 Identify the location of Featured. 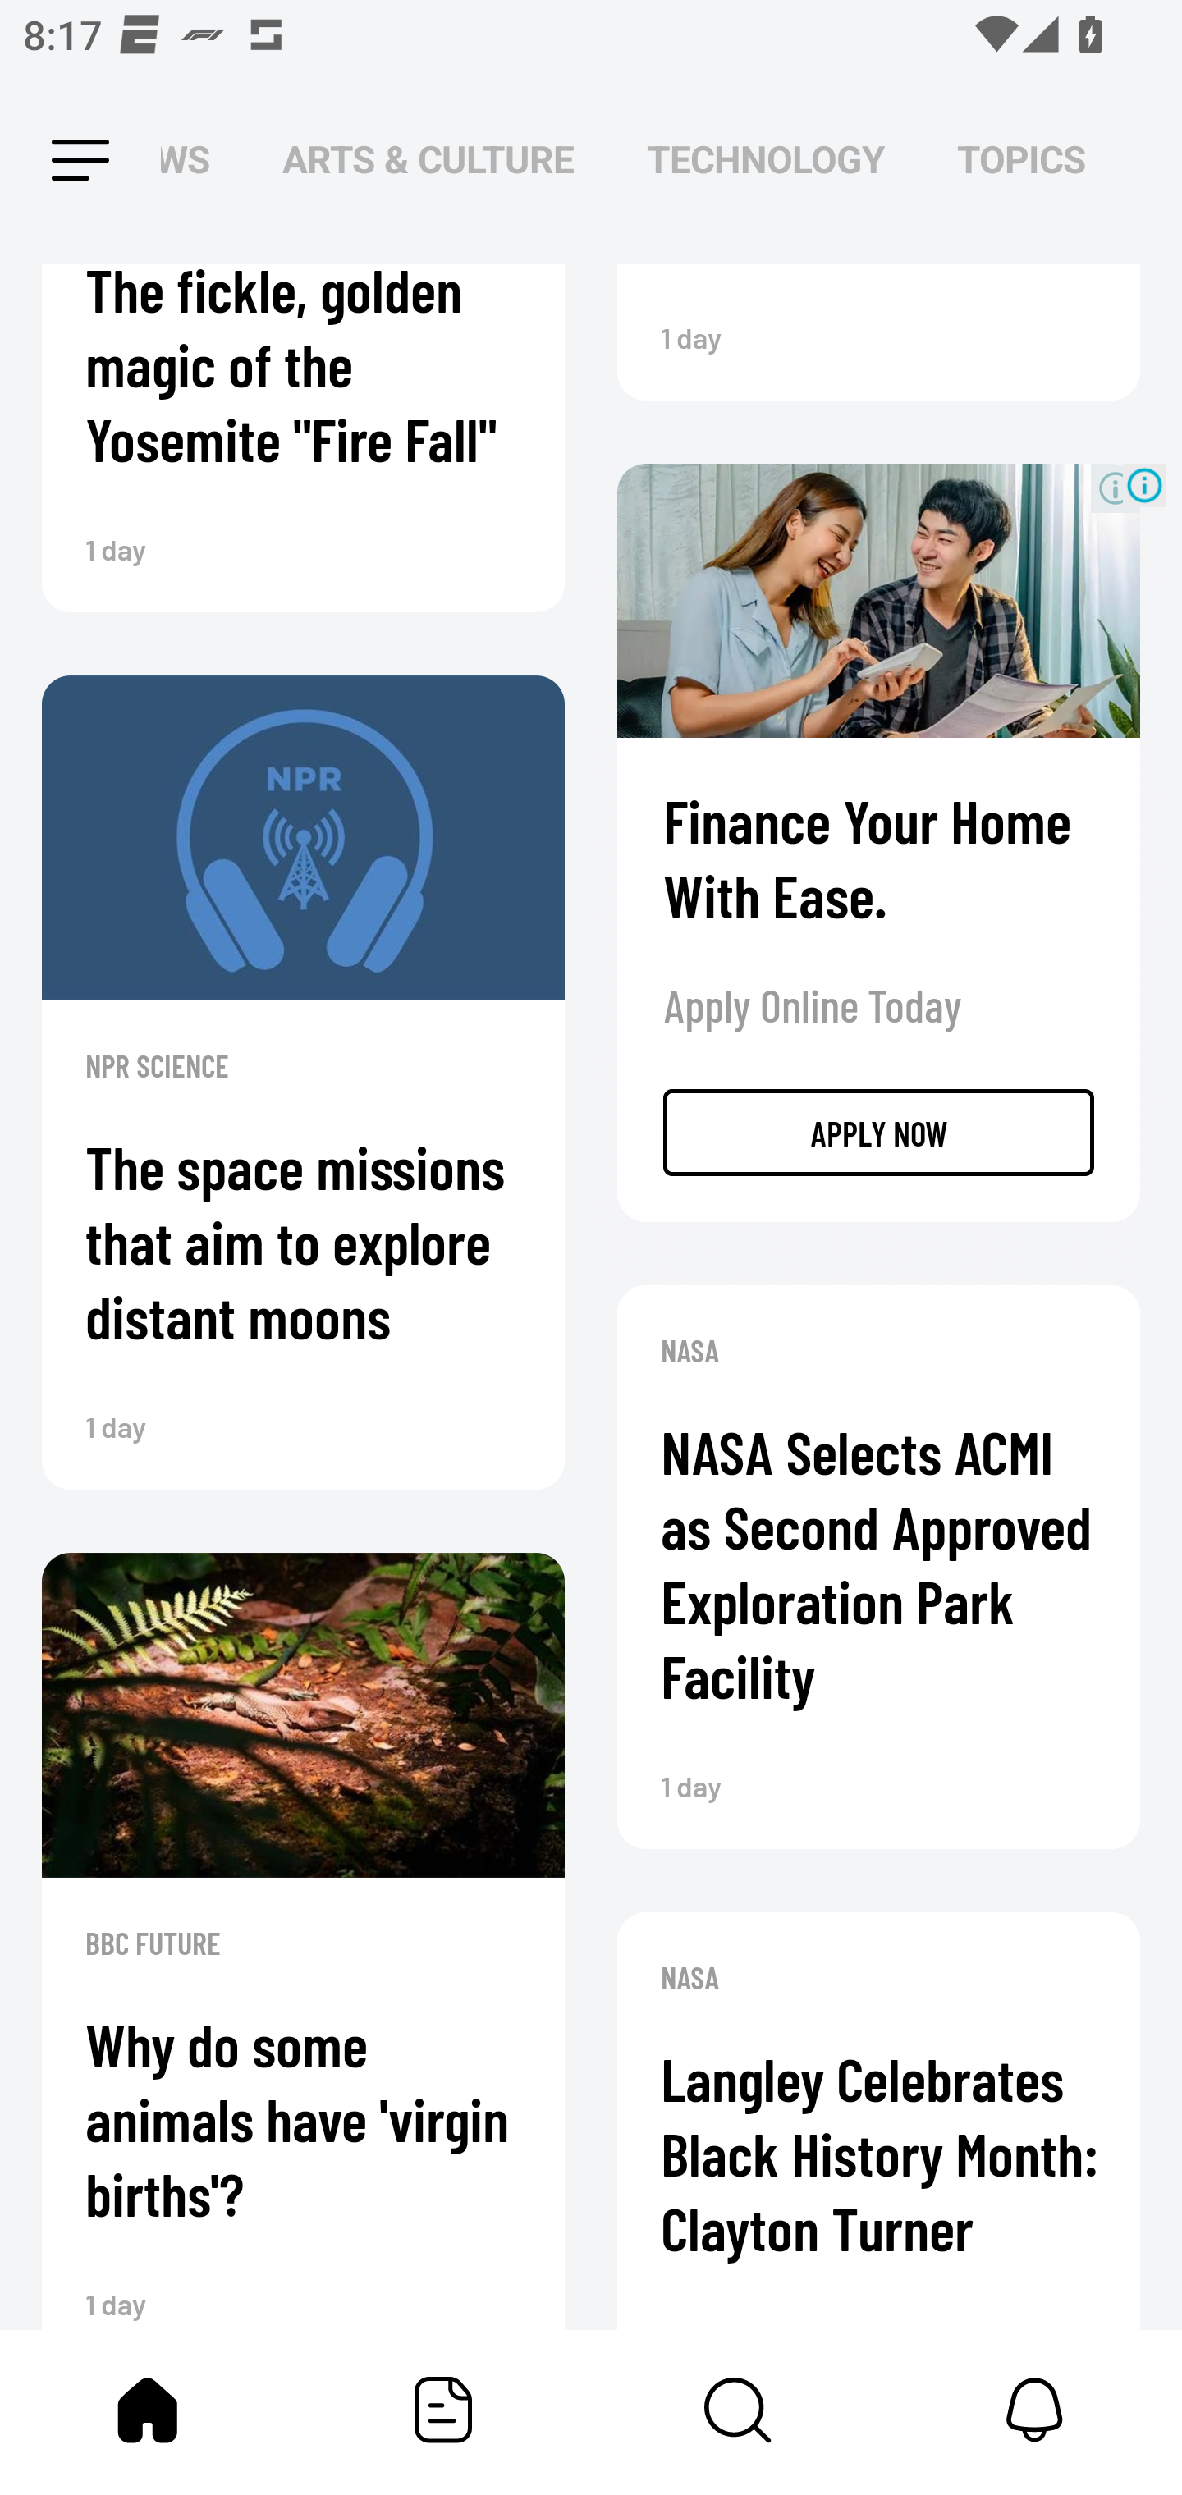
(443, 2410).